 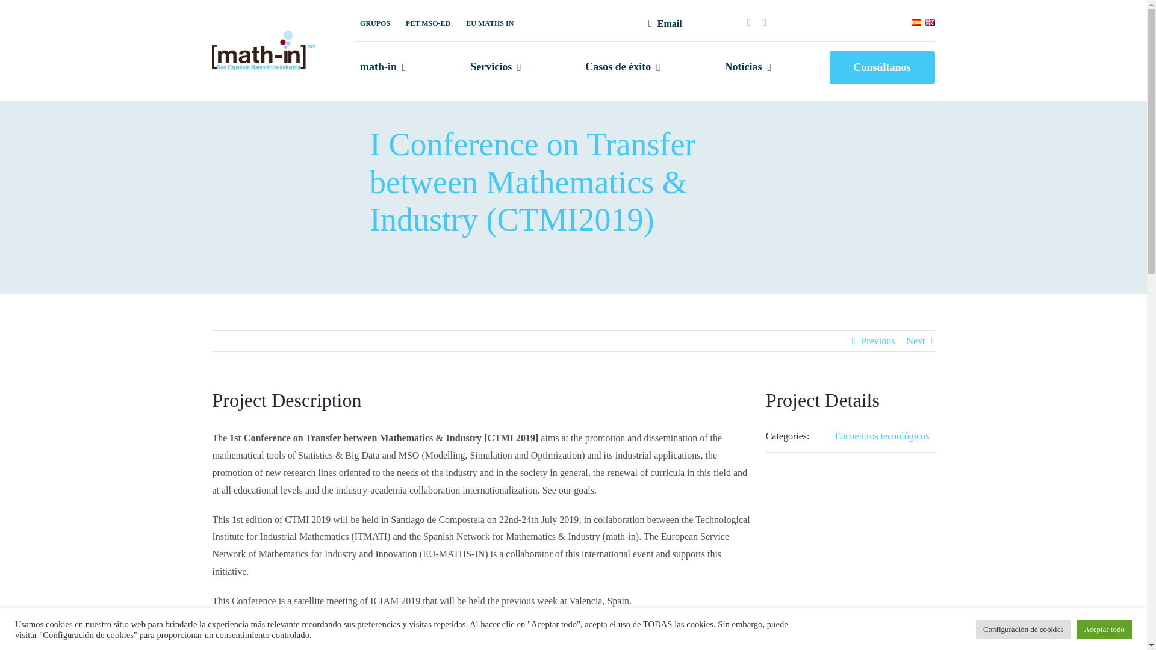 I want to click on Noticias, so click(x=747, y=67).